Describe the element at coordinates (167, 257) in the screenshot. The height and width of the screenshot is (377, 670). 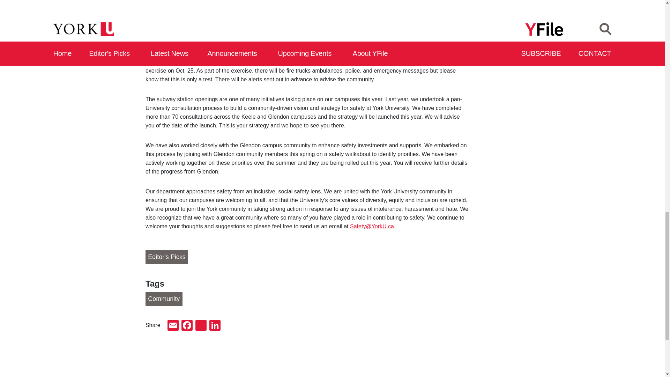
I see `Editor's Picks` at that location.